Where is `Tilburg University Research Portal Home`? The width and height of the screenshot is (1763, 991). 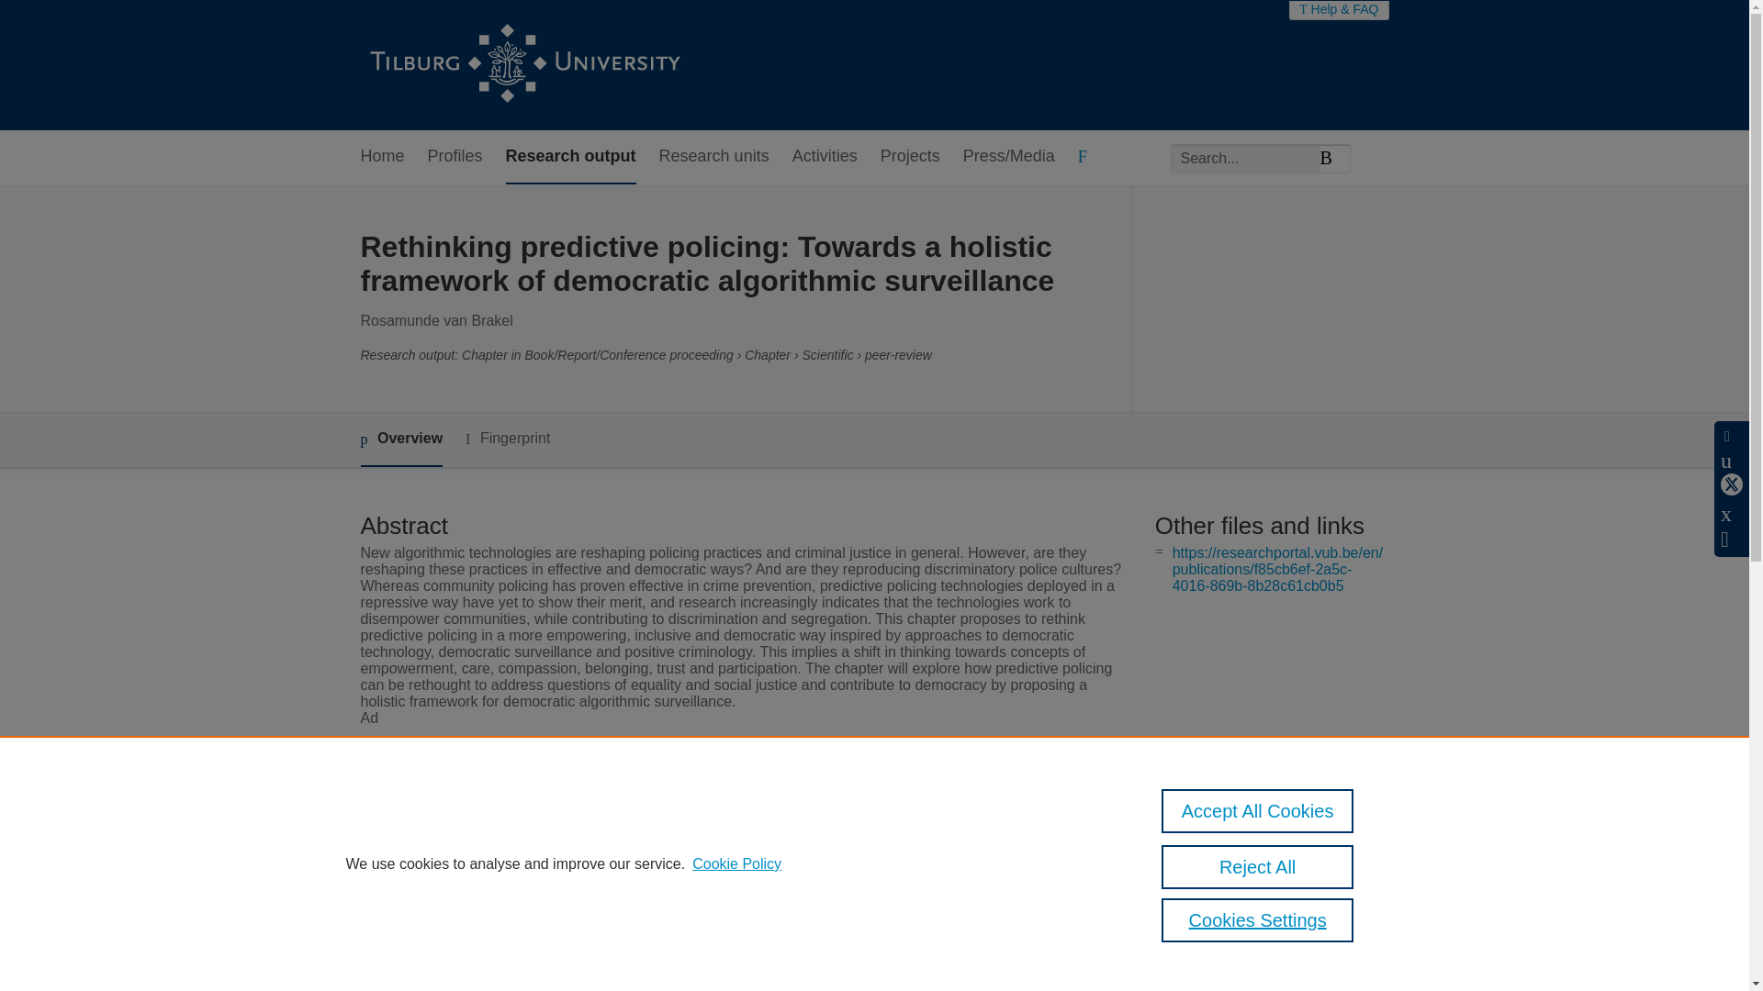
Tilburg University Research Portal Home is located at coordinates (523, 65).